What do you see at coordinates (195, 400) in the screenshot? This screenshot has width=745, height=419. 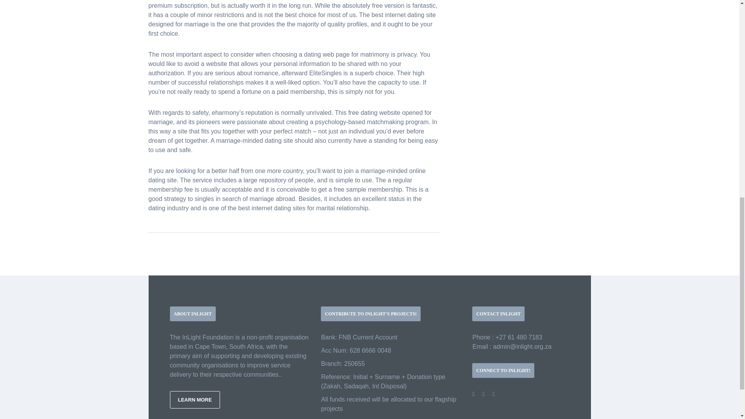 I see `LEARN MORE` at bounding box center [195, 400].